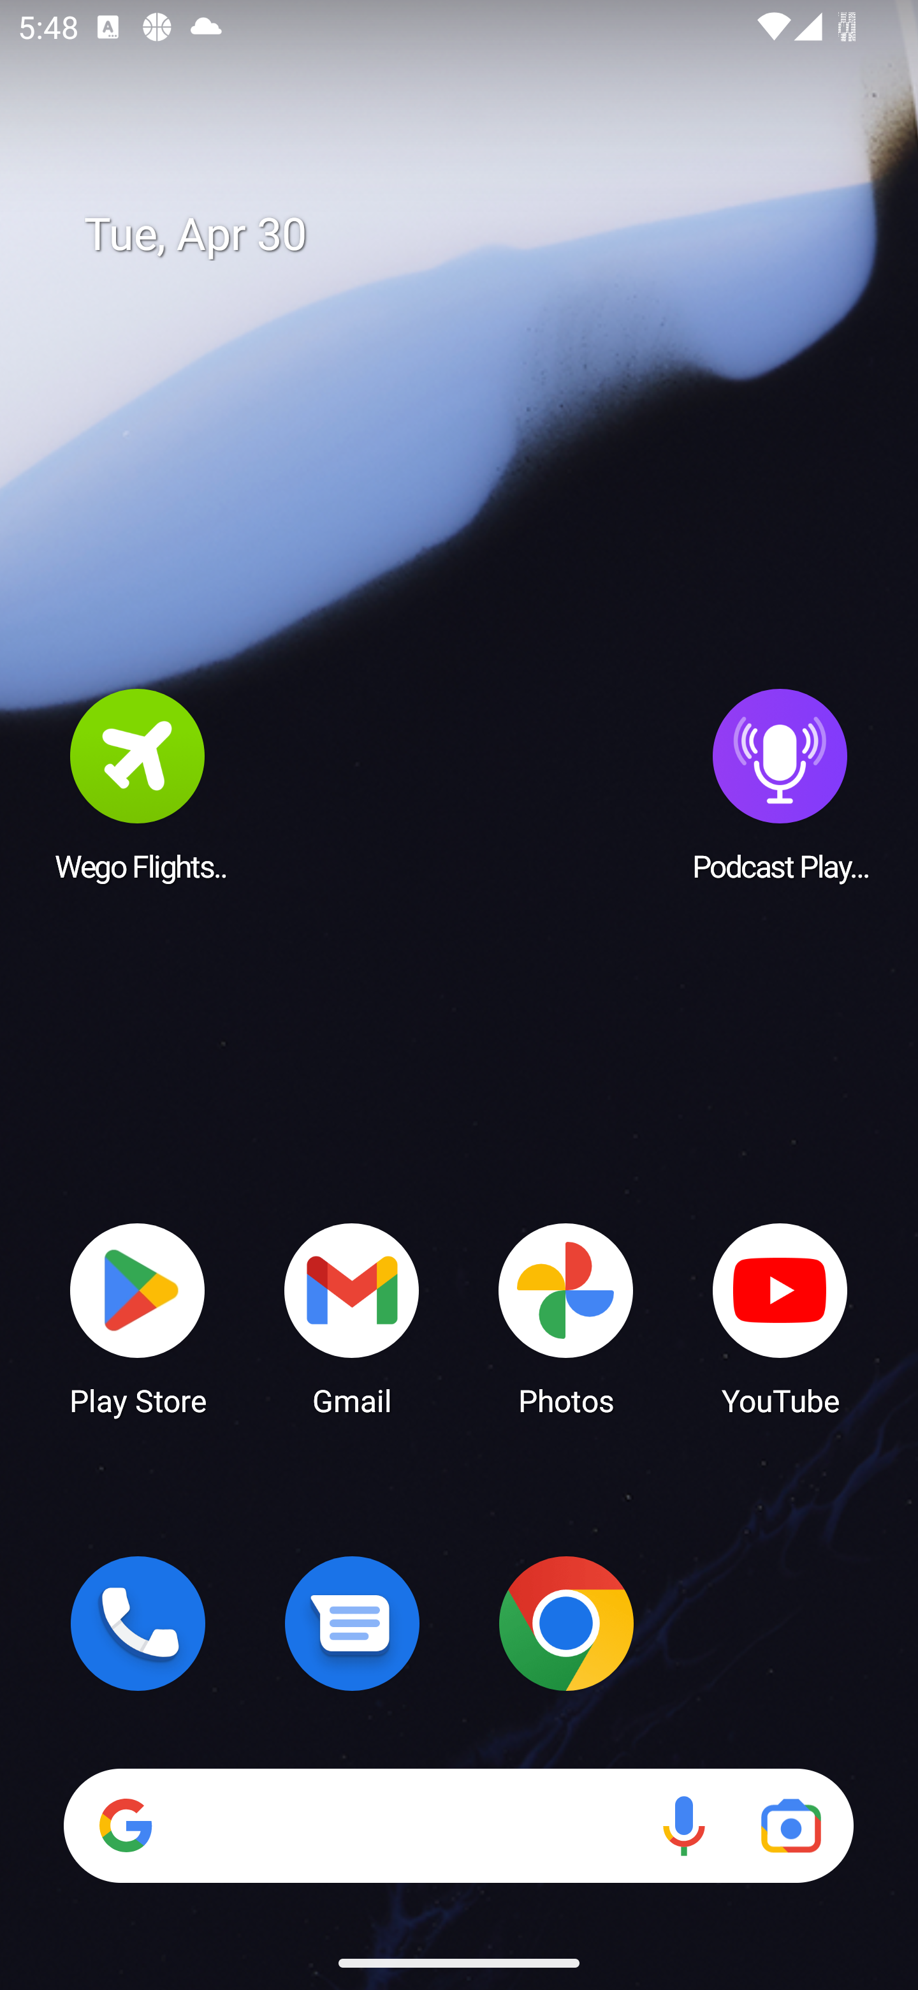 The width and height of the screenshot is (918, 1990). Describe the element at coordinates (138, 784) in the screenshot. I see `Wego Flights & Hotels` at that location.